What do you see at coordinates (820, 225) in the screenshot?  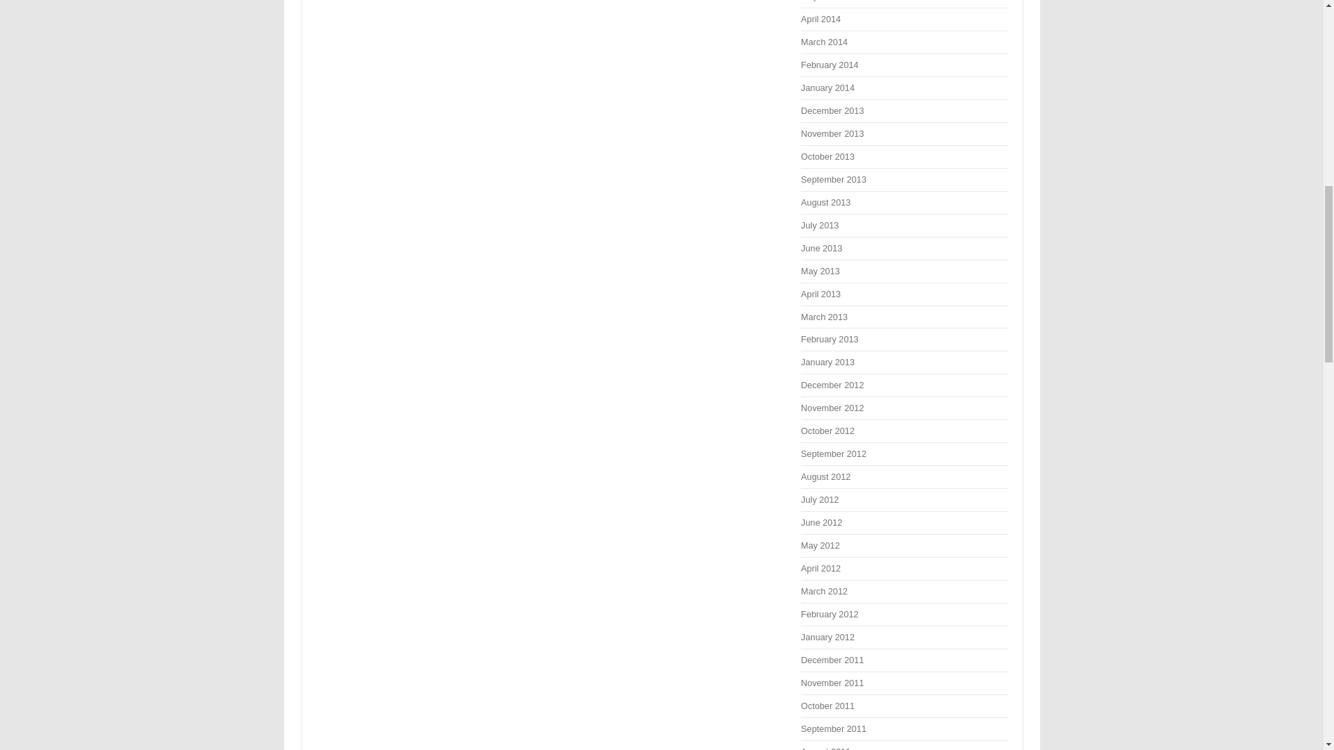 I see `July 2013` at bounding box center [820, 225].